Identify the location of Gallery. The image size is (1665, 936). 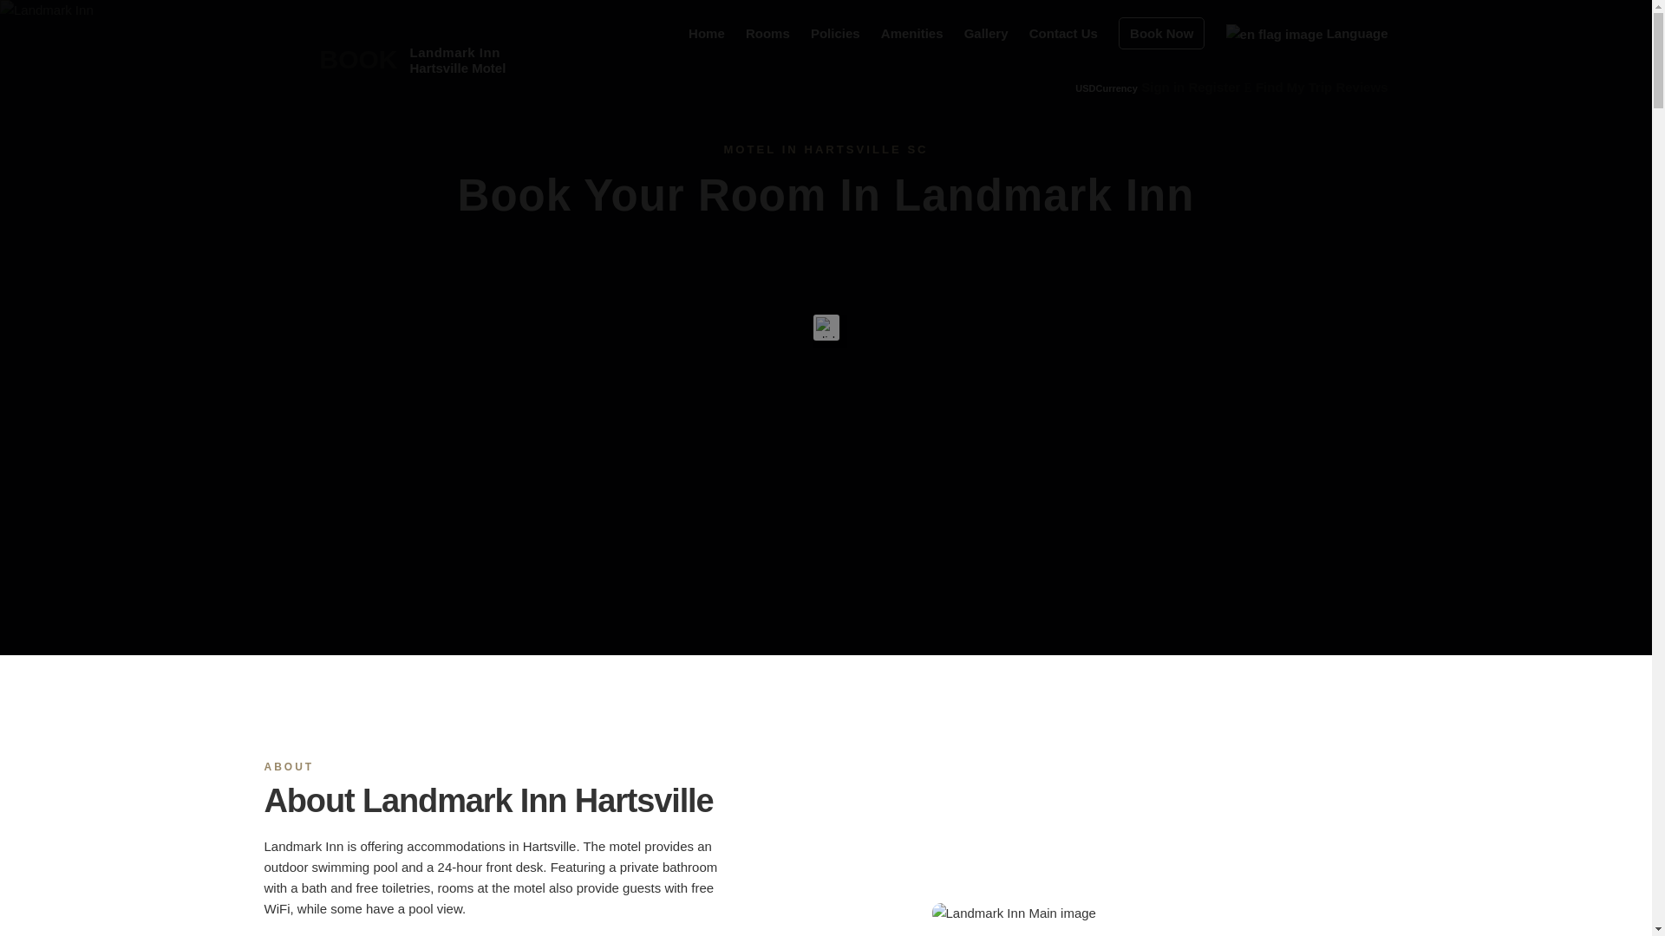
(1307, 33).